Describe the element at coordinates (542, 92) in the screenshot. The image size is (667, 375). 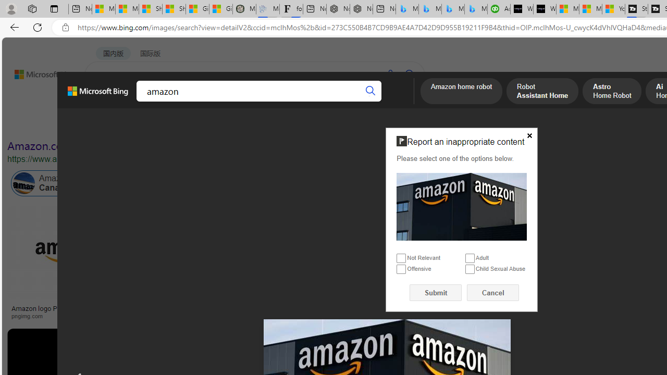
I see `Robot Assistant Home` at that location.